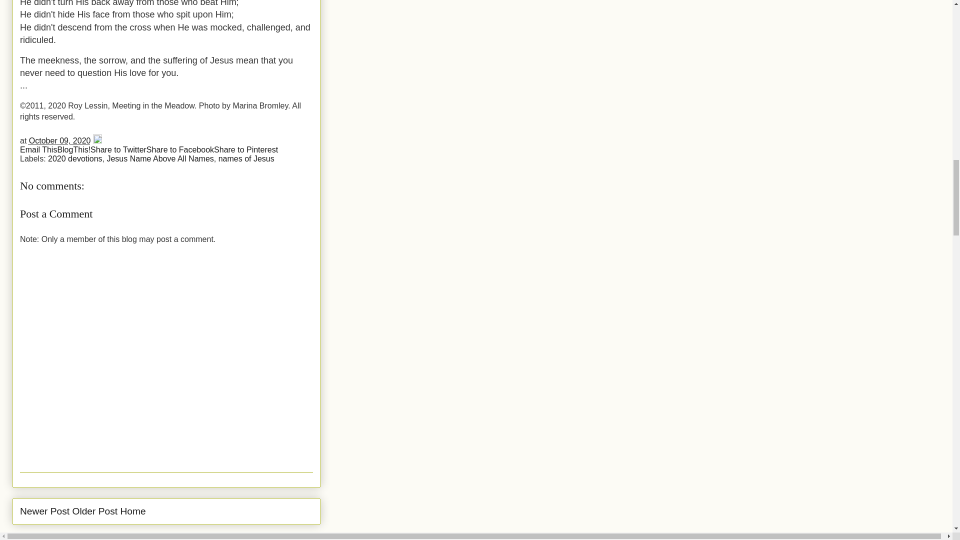 This screenshot has height=540, width=960. Describe the element at coordinates (75, 158) in the screenshot. I see `2020 devotions` at that location.